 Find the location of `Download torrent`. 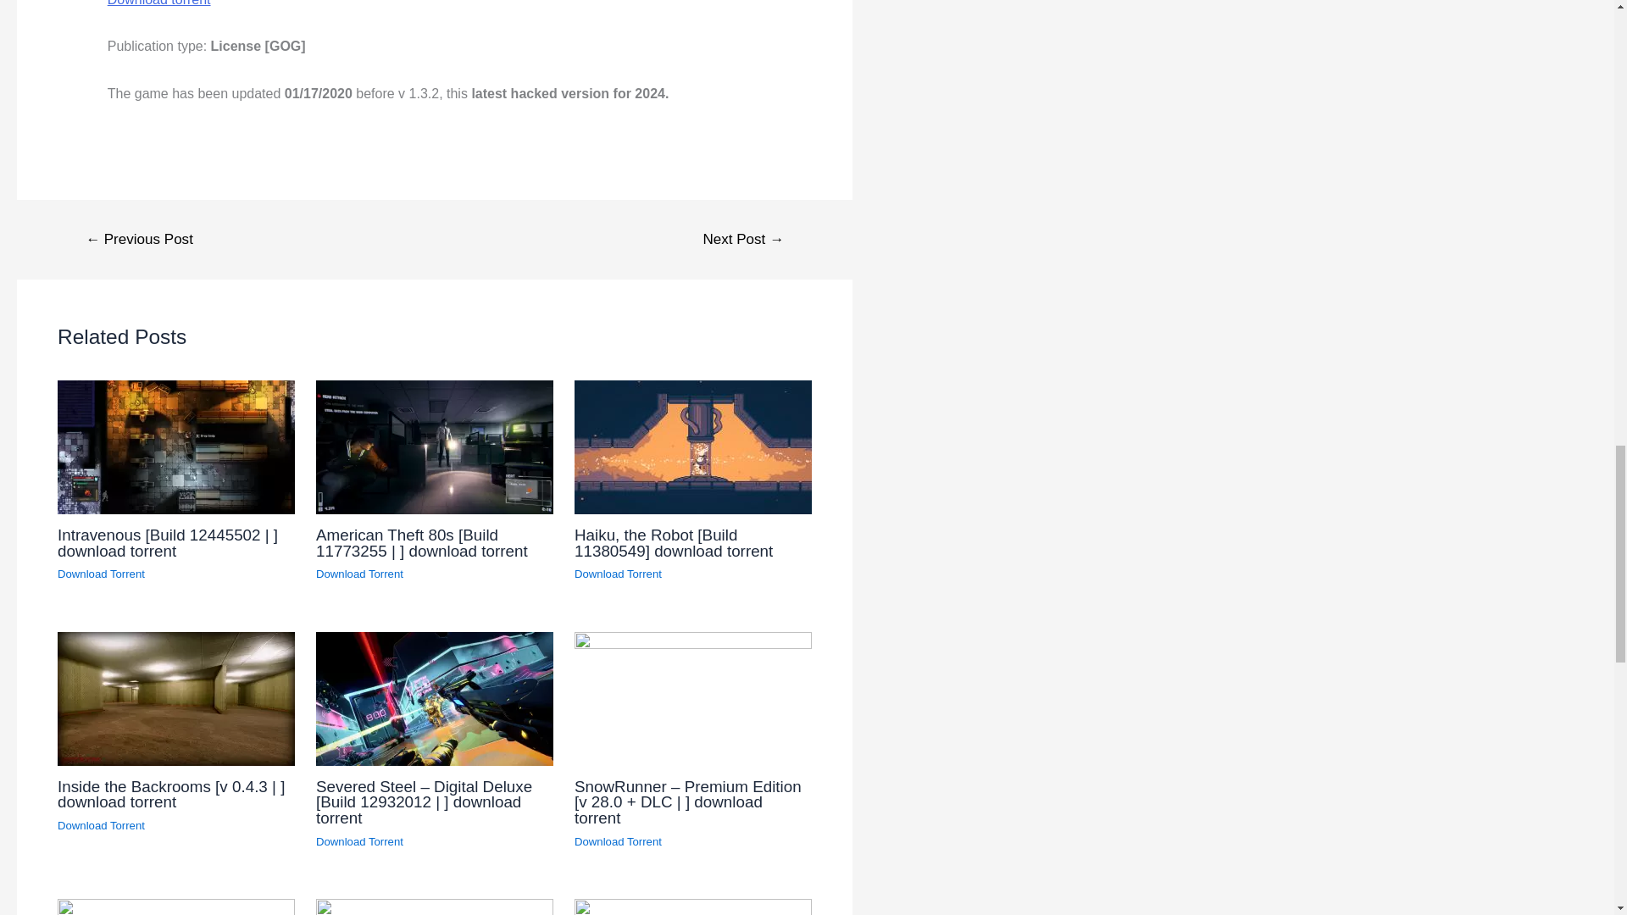

Download torrent is located at coordinates (159, 3).